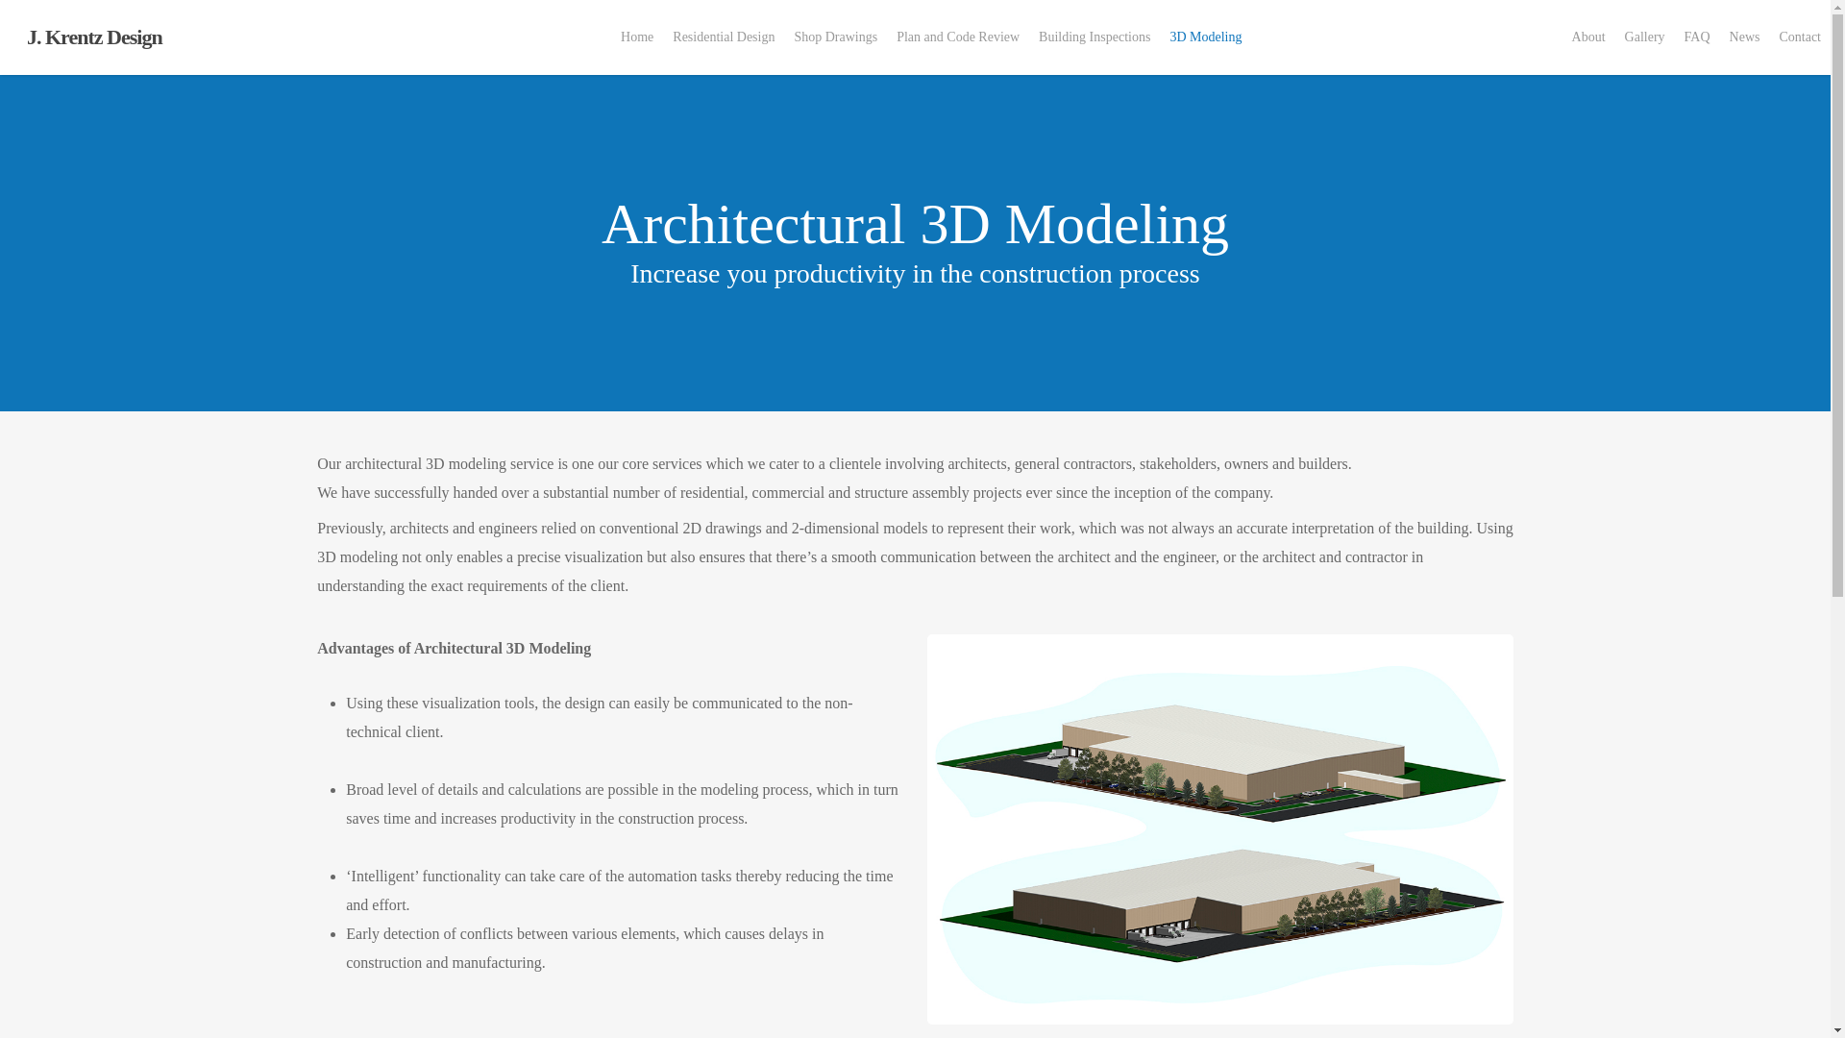 The width and height of the screenshot is (1845, 1038). What do you see at coordinates (1697, 37) in the screenshot?
I see `FAQ` at bounding box center [1697, 37].